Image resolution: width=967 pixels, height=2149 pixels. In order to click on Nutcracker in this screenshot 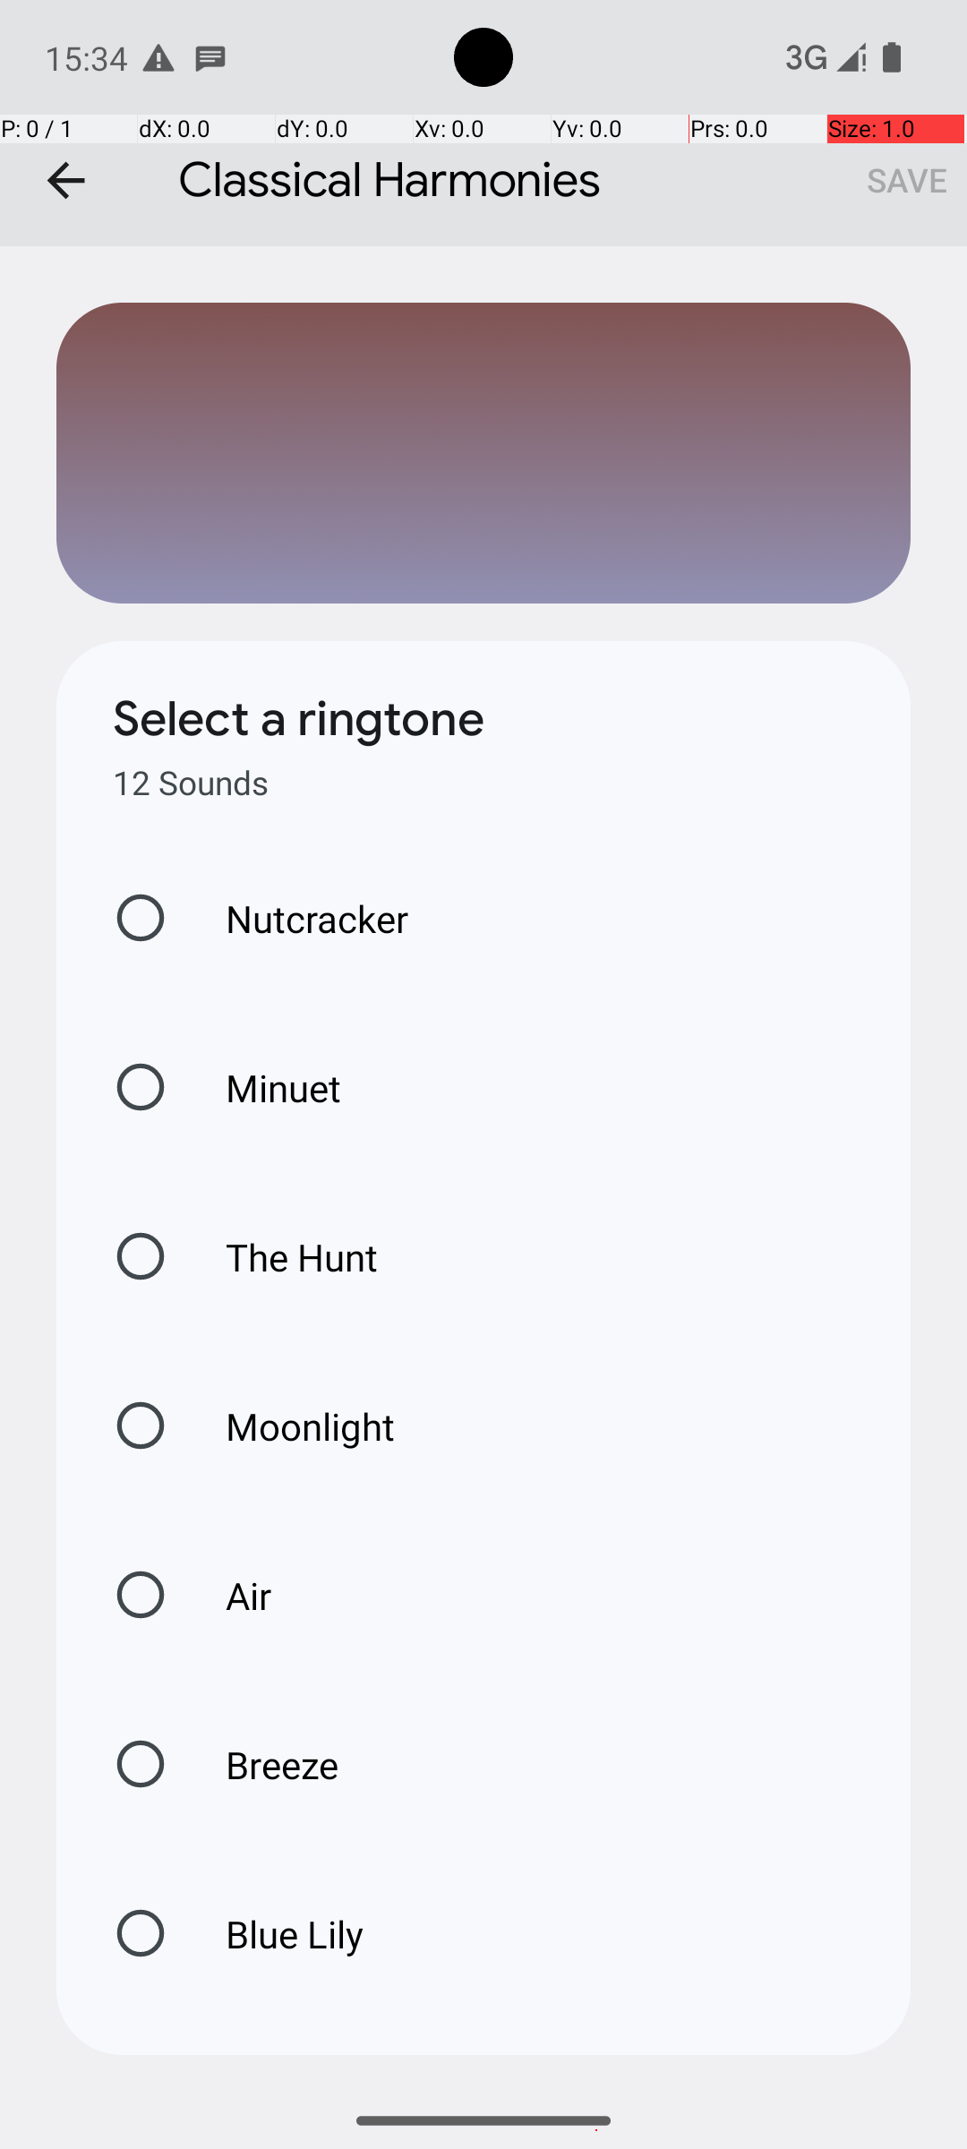, I will do `click(298, 919)`.